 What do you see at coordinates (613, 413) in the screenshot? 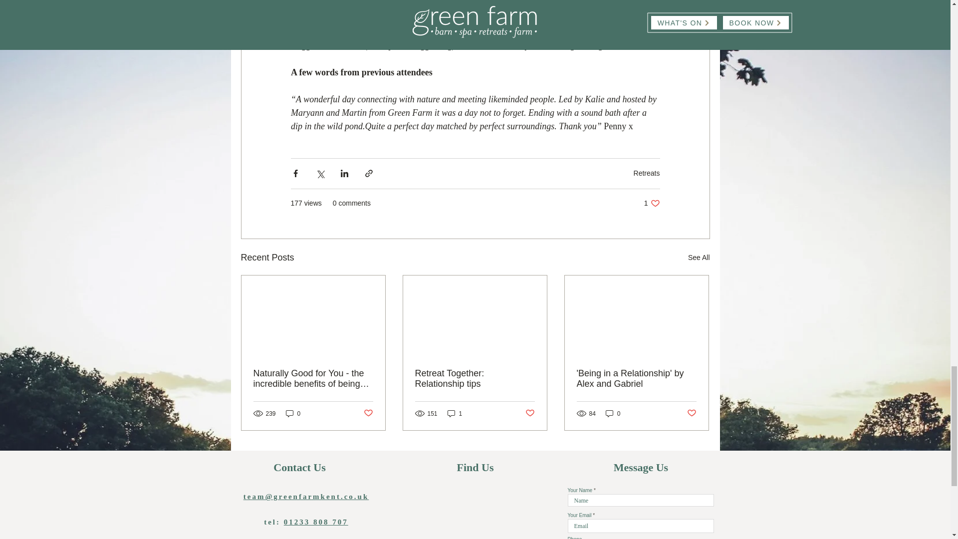
I see `See All` at bounding box center [613, 413].